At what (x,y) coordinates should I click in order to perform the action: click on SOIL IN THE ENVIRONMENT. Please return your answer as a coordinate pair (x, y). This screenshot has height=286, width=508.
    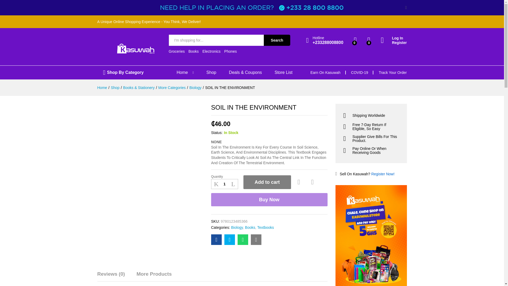
    Looking at the image, I should click on (256, 231).